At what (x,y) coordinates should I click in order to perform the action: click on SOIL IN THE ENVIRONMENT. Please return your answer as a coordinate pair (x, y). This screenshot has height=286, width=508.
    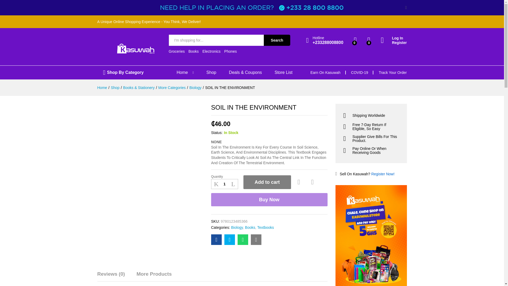
    Looking at the image, I should click on (256, 231).